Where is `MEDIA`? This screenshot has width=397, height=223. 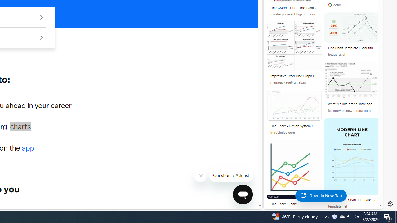
MEDIA is located at coordinates (123, 211).